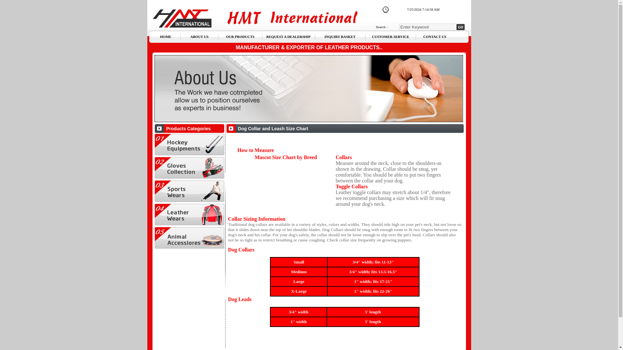  I want to click on REQUEST A DEALERSHIP, so click(288, 36).